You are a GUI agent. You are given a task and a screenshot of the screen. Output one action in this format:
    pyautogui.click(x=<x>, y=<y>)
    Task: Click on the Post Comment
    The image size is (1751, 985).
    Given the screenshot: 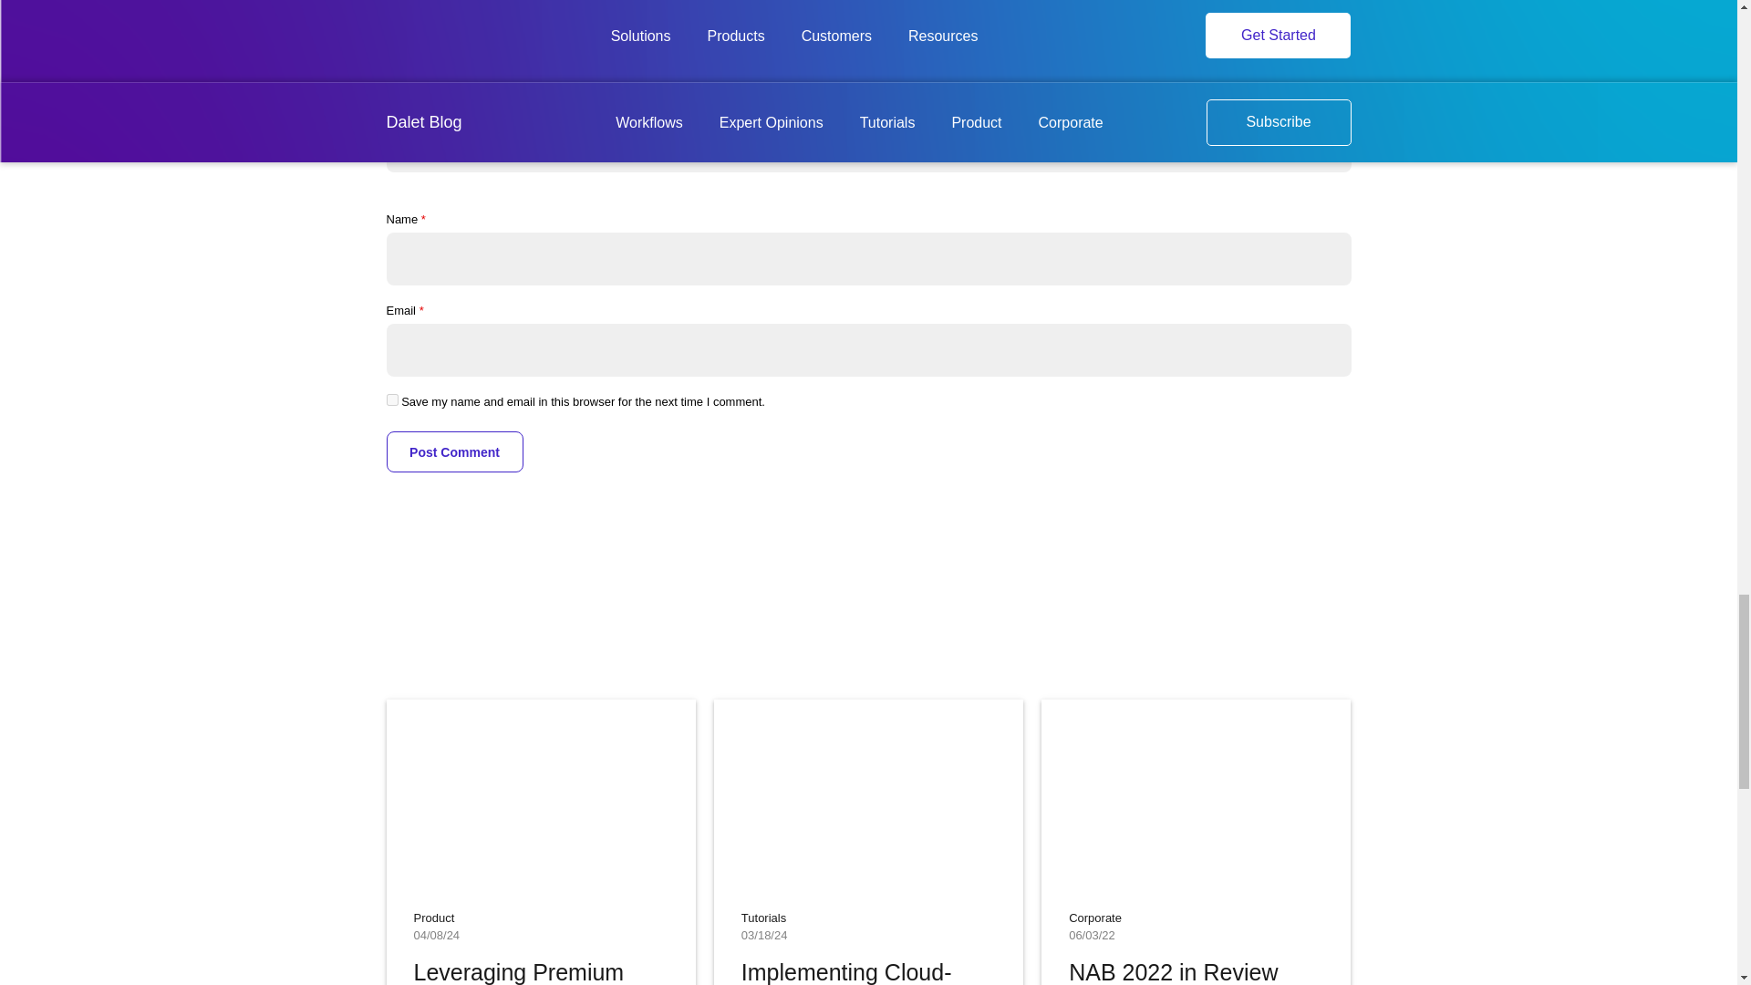 What is the action you would take?
    pyautogui.click(x=455, y=452)
    